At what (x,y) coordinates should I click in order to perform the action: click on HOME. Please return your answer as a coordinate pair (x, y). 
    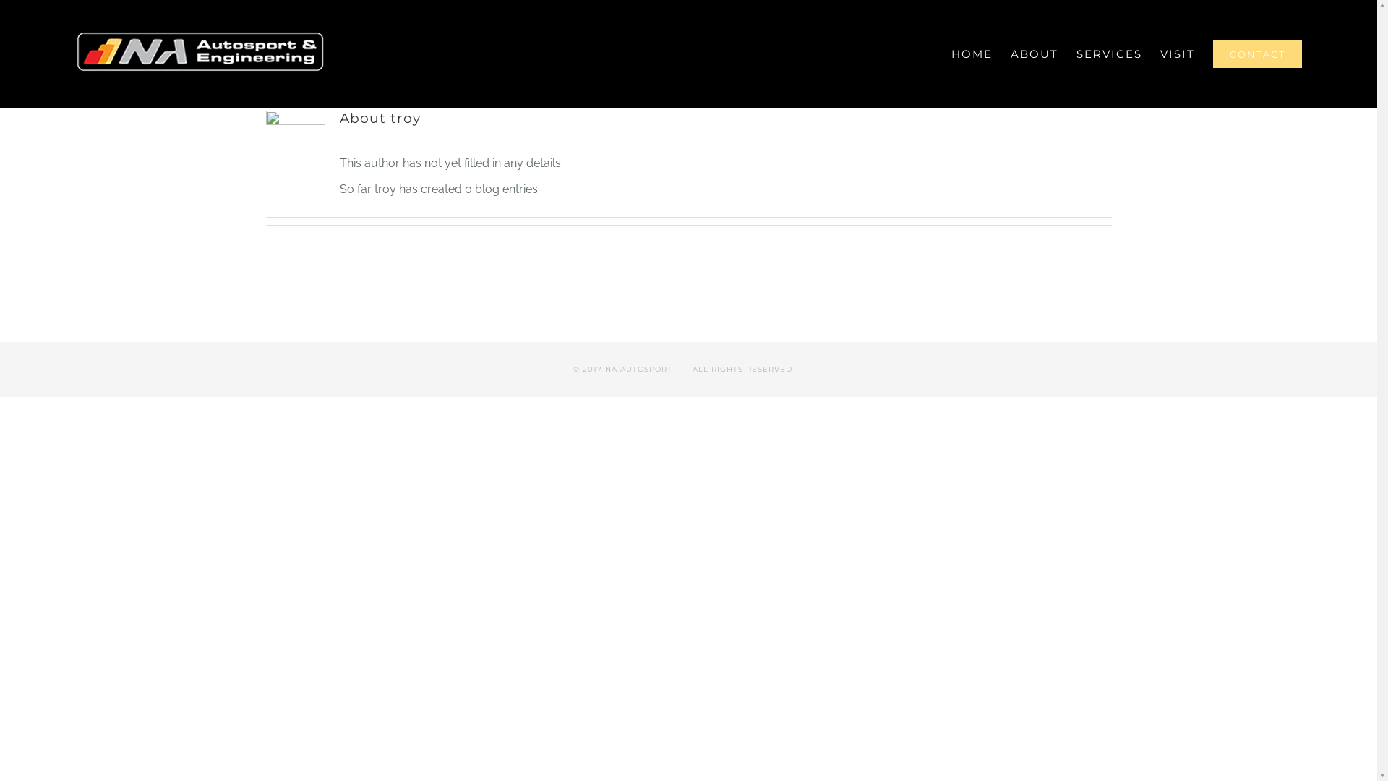
    Looking at the image, I should click on (972, 54).